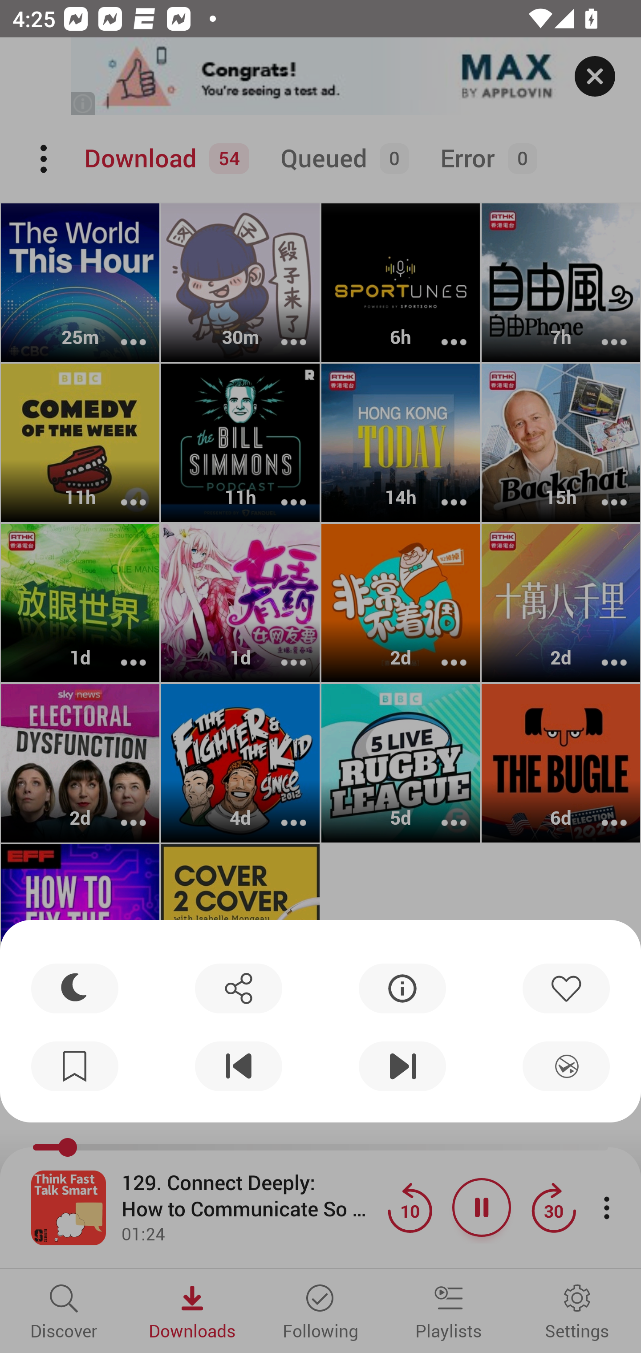 This screenshot has width=641, height=1353. What do you see at coordinates (402, 1066) in the screenshot?
I see `Next` at bounding box center [402, 1066].